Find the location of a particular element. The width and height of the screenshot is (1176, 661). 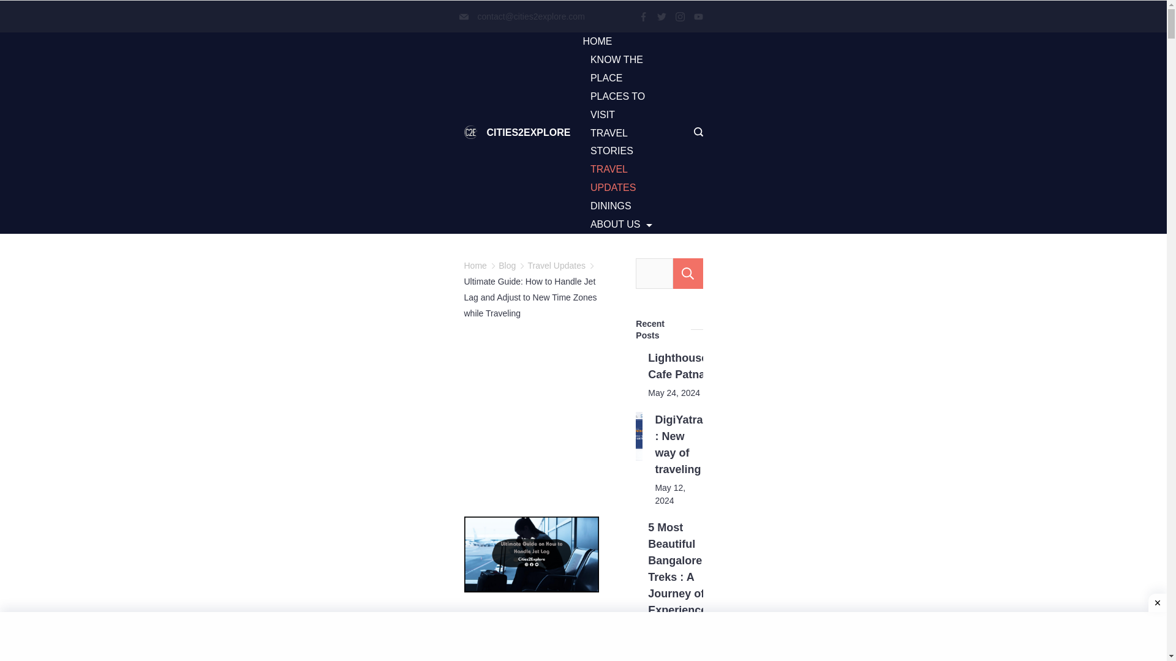

DININGS is located at coordinates (610, 206).